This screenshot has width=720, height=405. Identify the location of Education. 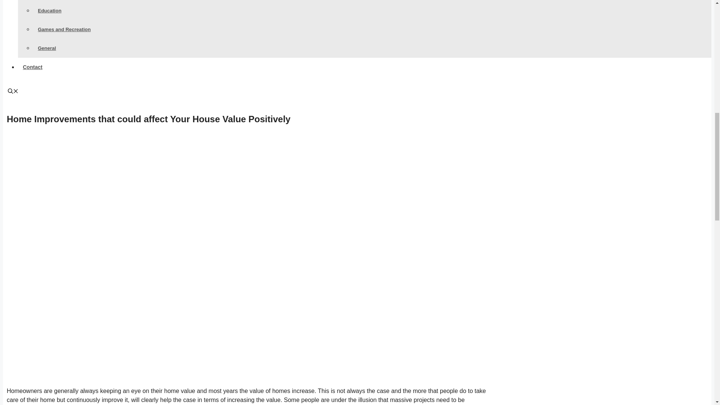
(49, 10).